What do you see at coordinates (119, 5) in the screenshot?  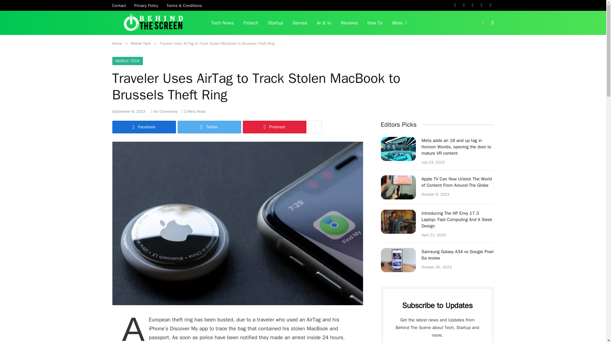 I see `Contact` at bounding box center [119, 5].